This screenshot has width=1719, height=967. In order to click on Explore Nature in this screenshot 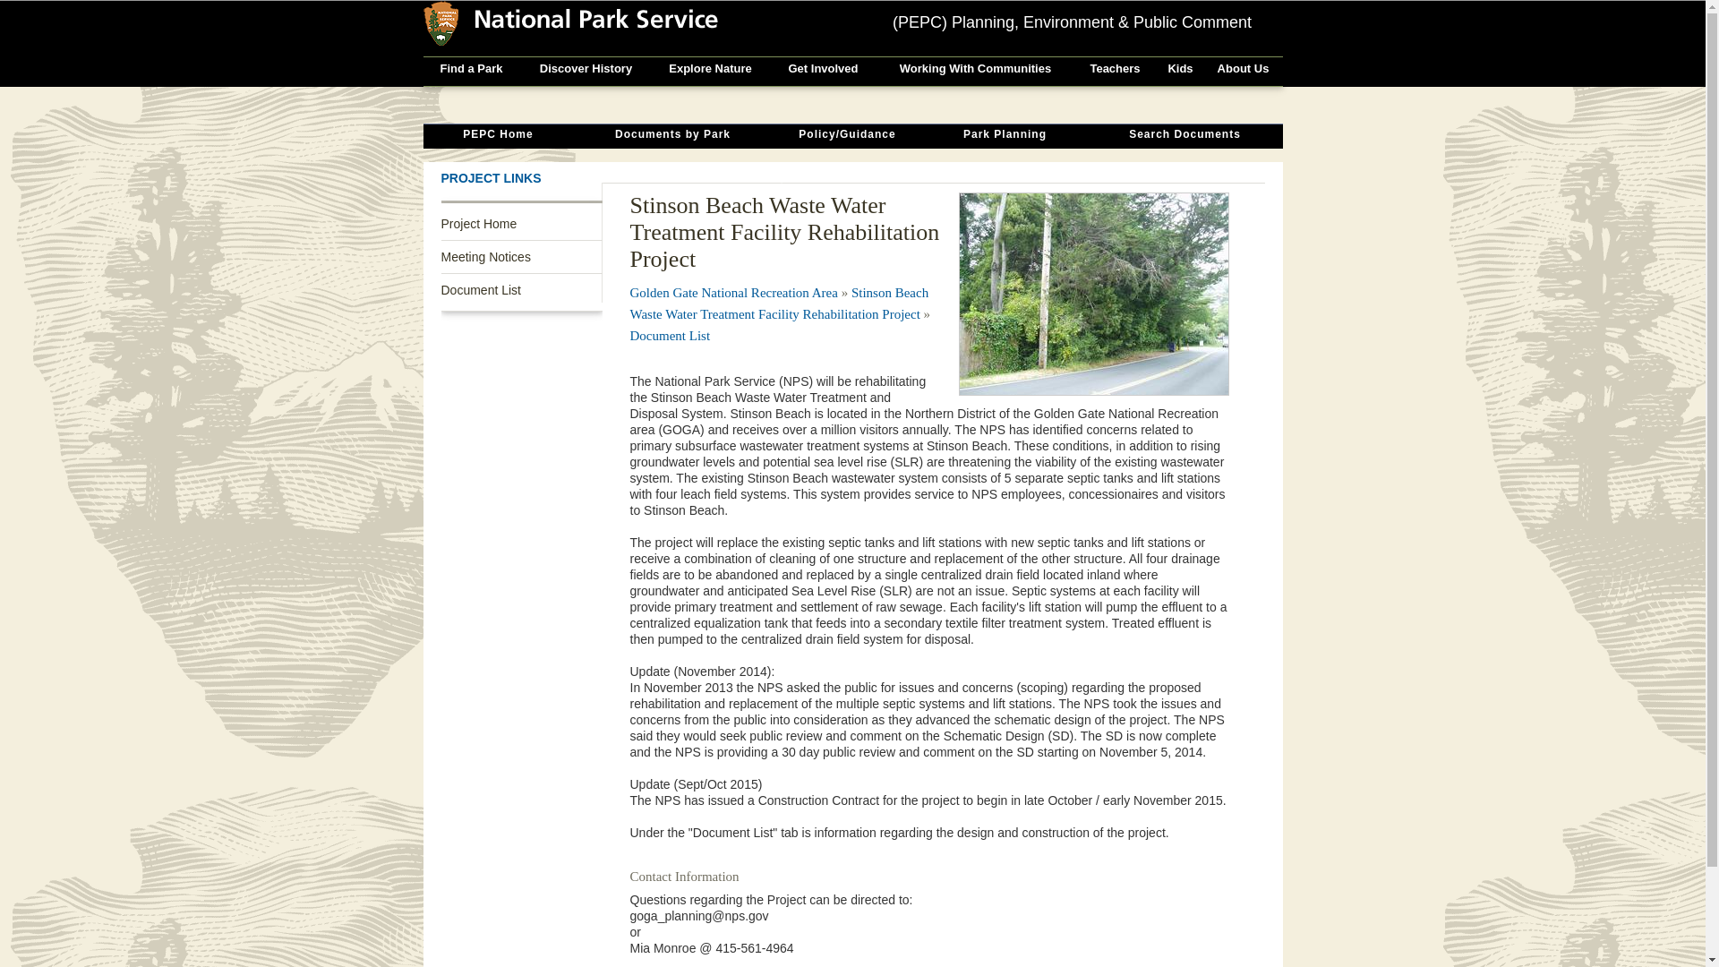, I will do `click(709, 72)`.